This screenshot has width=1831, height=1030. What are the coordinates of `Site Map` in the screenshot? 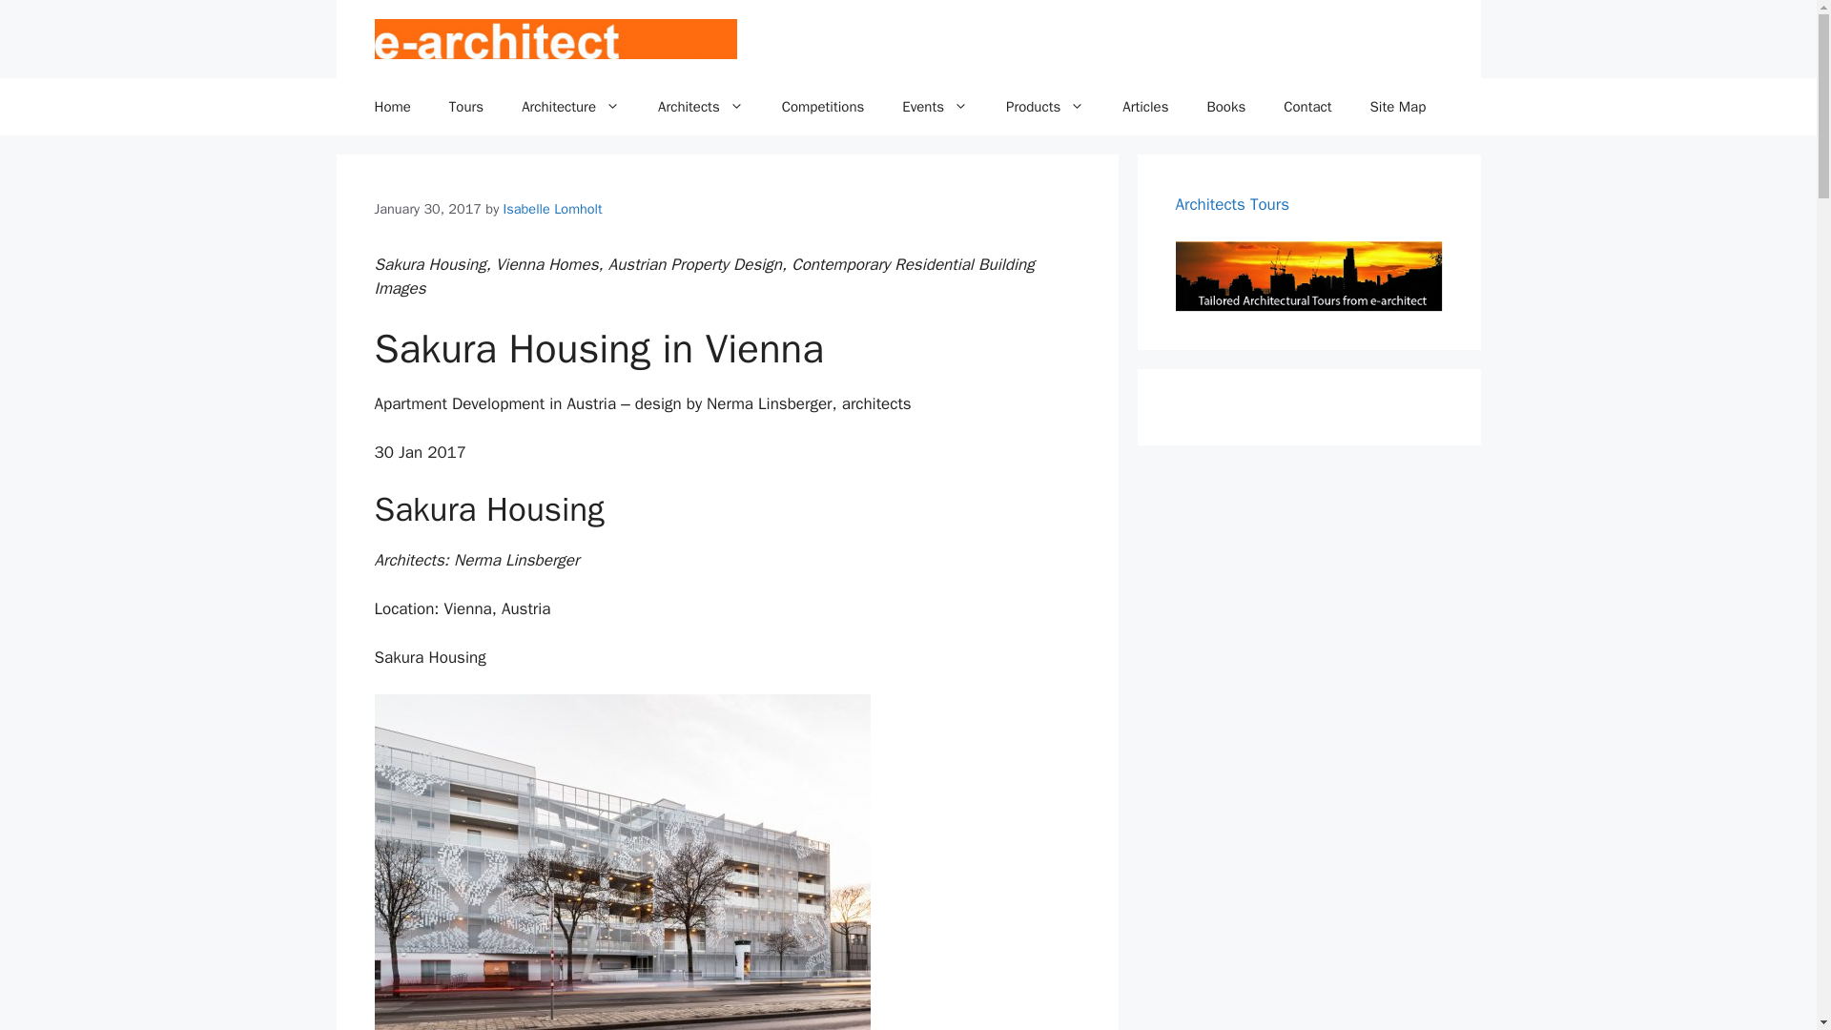 It's located at (1398, 107).